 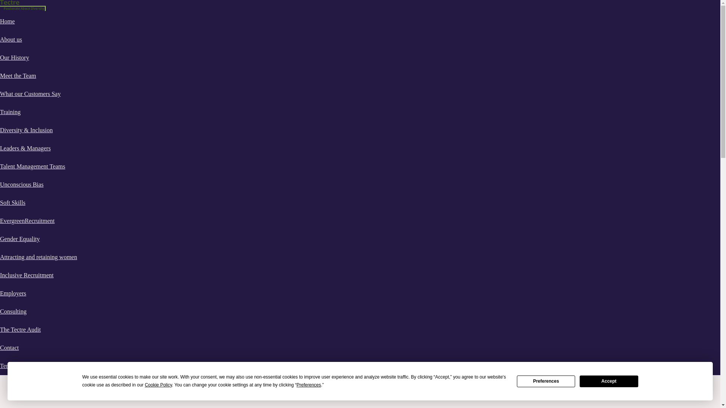 What do you see at coordinates (11, 112) in the screenshot?
I see `Training` at bounding box center [11, 112].